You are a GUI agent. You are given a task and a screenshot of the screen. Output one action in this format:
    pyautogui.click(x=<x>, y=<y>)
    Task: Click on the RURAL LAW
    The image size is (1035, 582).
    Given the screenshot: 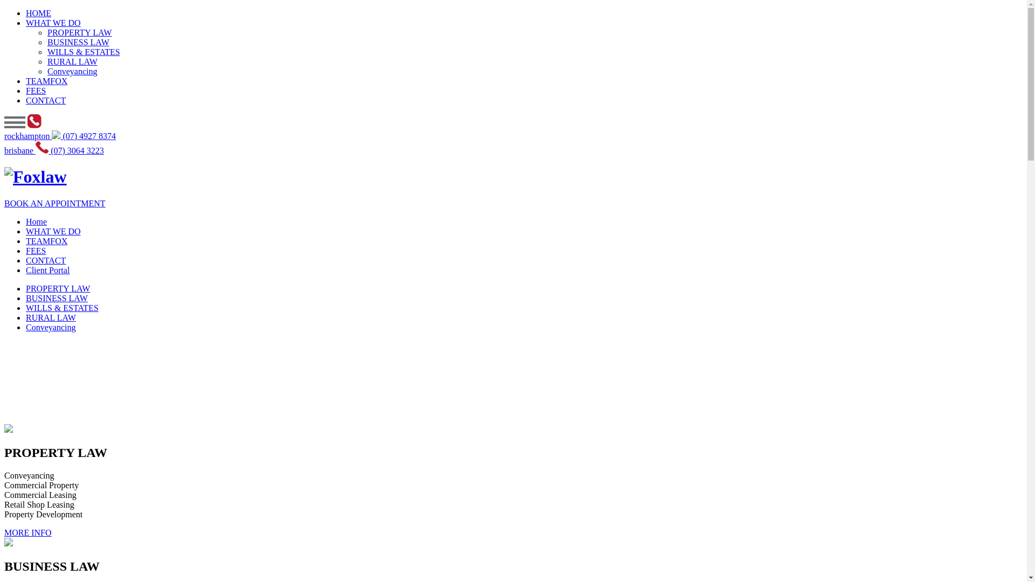 What is the action you would take?
    pyautogui.click(x=72, y=61)
    